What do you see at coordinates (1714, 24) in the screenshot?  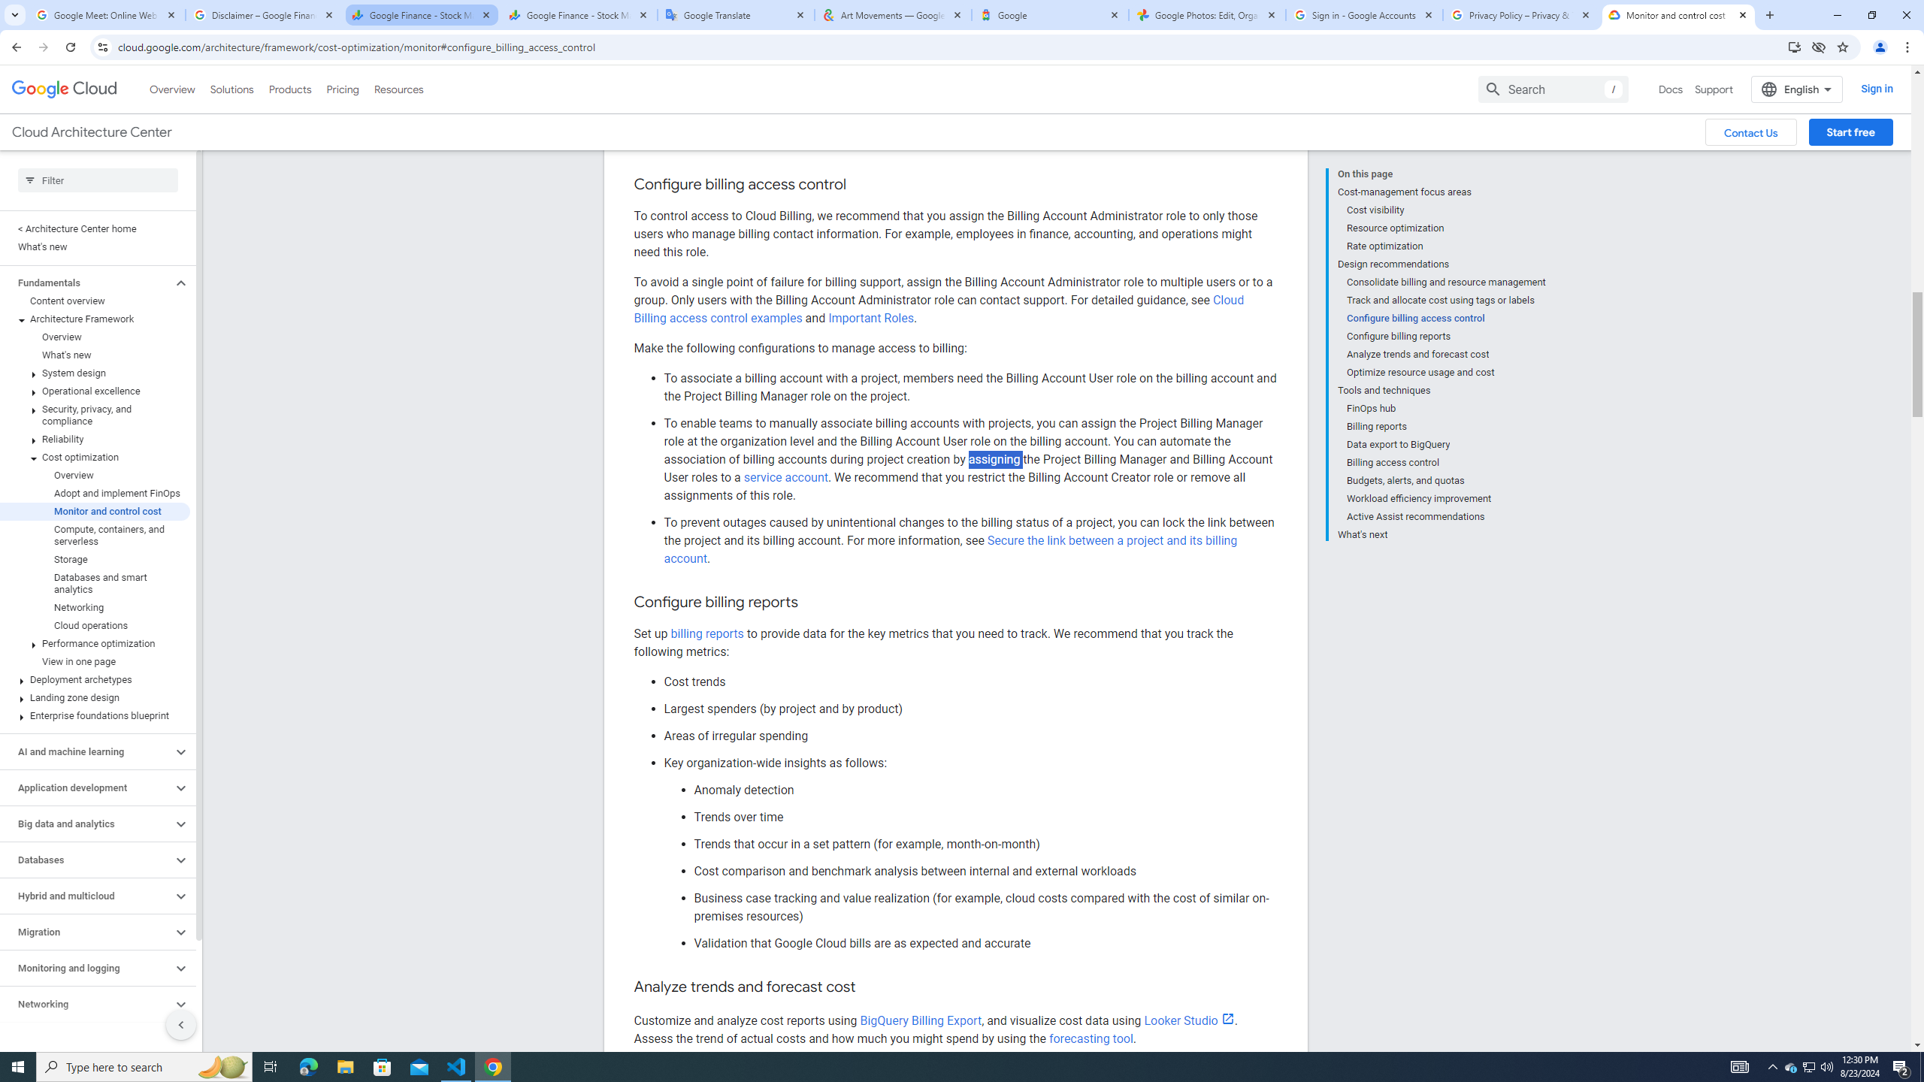 I see `Support` at bounding box center [1714, 24].